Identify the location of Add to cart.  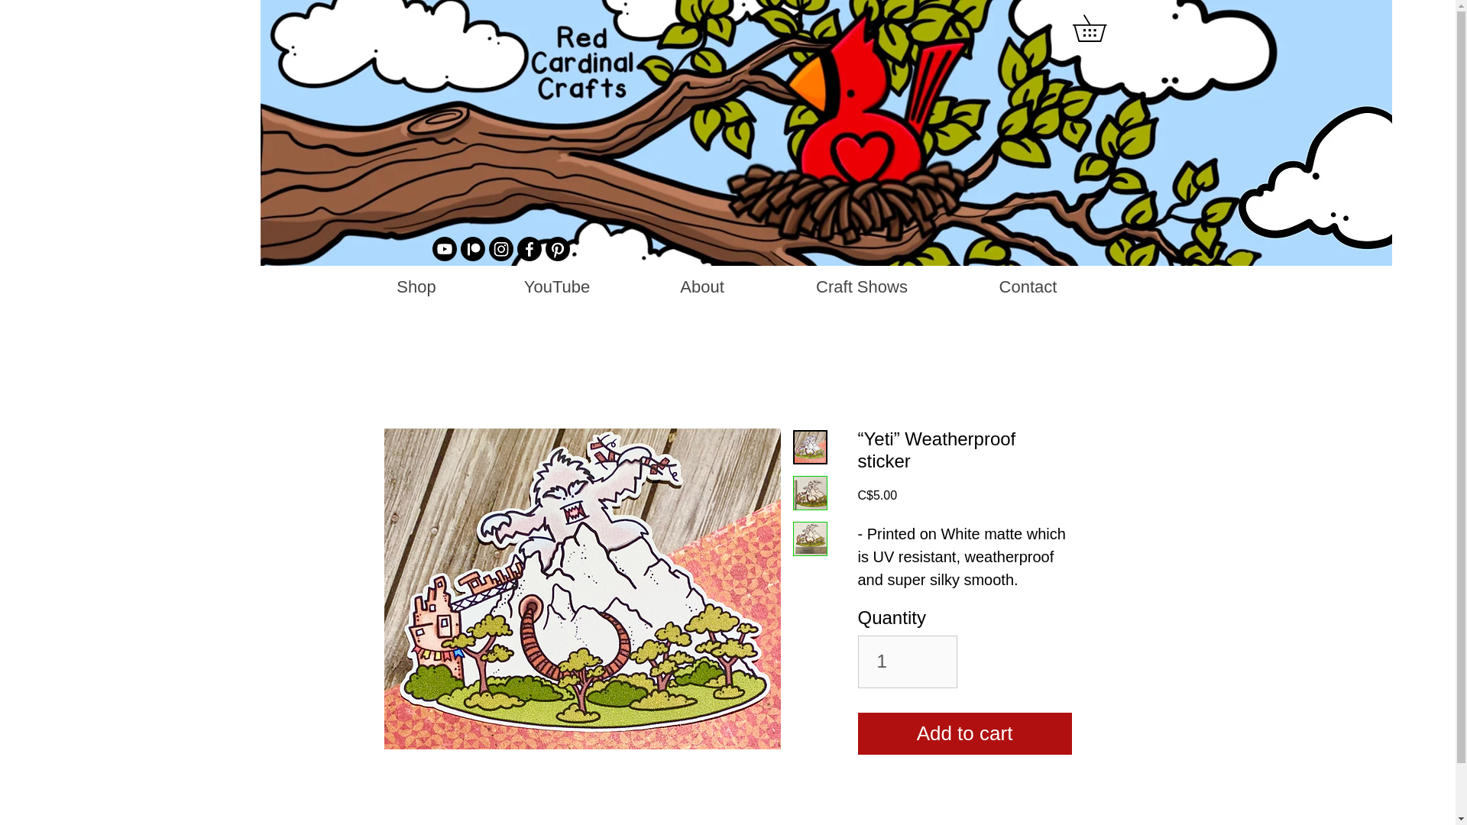
(963, 733).